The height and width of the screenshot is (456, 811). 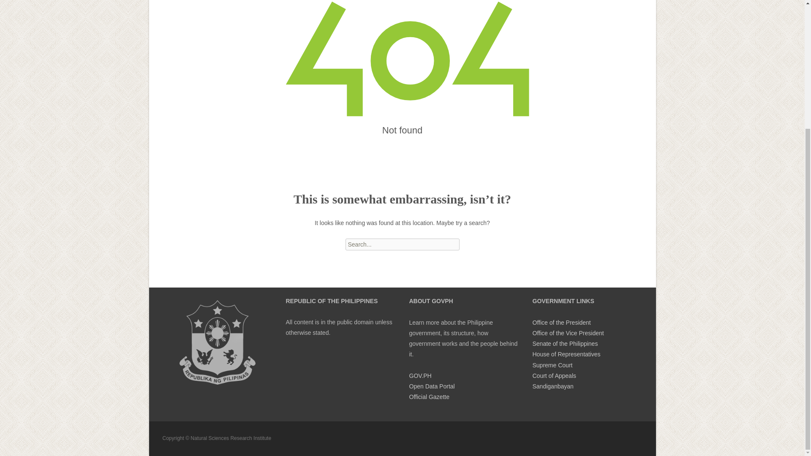 I want to click on Open Data Portal, so click(x=431, y=386).